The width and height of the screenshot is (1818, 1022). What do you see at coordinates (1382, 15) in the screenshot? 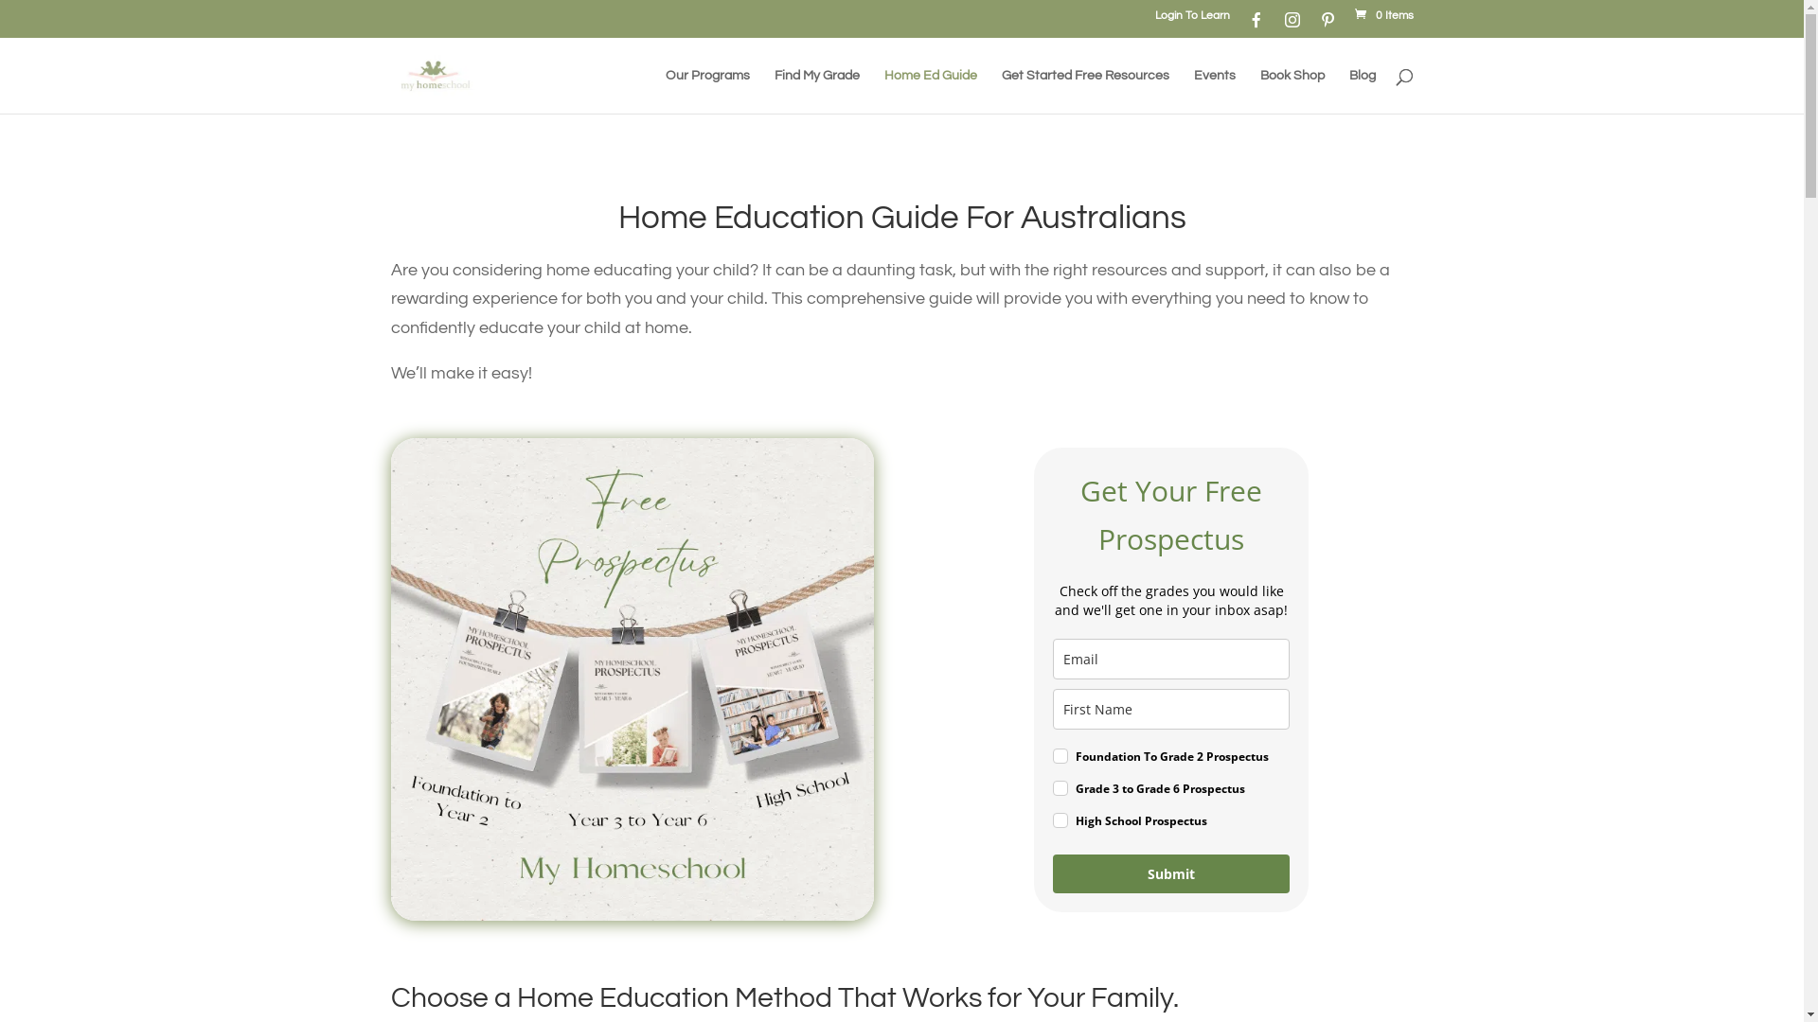
I see `0 Items` at bounding box center [1382, 15].